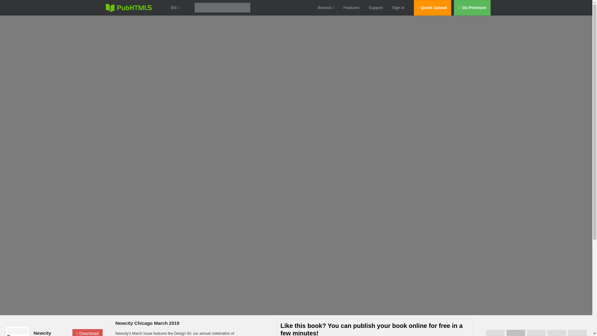  Describe the element at coordinates (51, 333) in the screenshot. I see `Newcity` at that location.